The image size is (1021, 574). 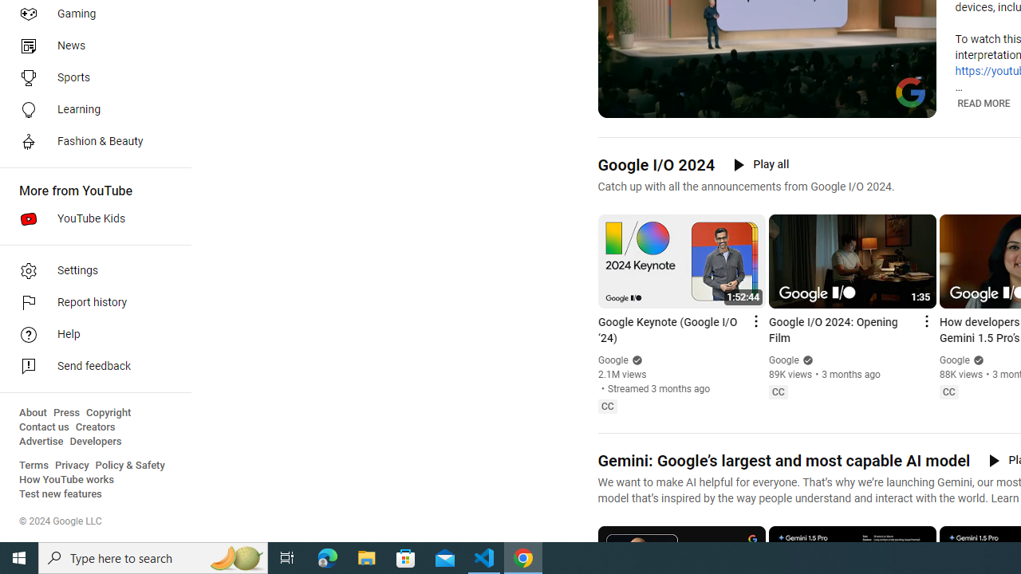 What do you see at coordinates (621, 104) in the screenshot?
I see `Pause (k)` at bounding box center [621, 104].